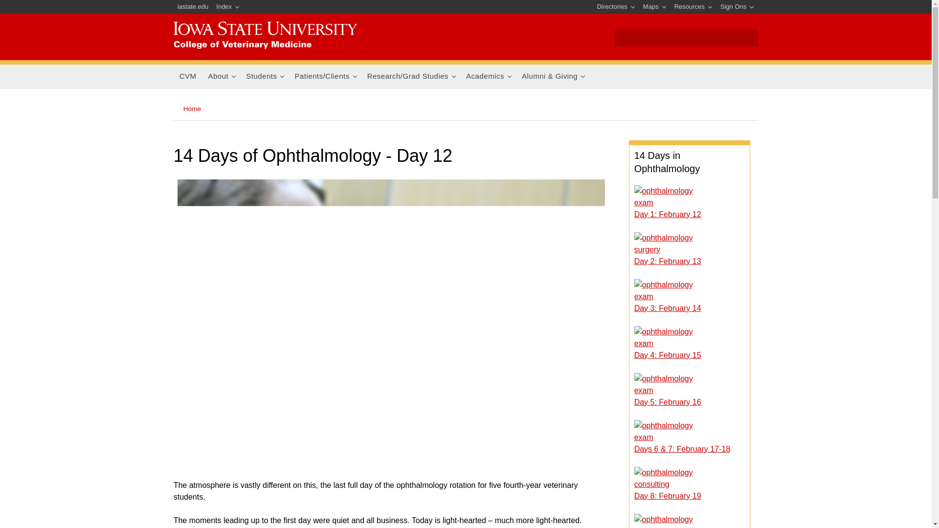 The image size is (939, 528). Describe the element at coordinates (737, 7) in the screenshot. I see `Sign Ons` at that location.